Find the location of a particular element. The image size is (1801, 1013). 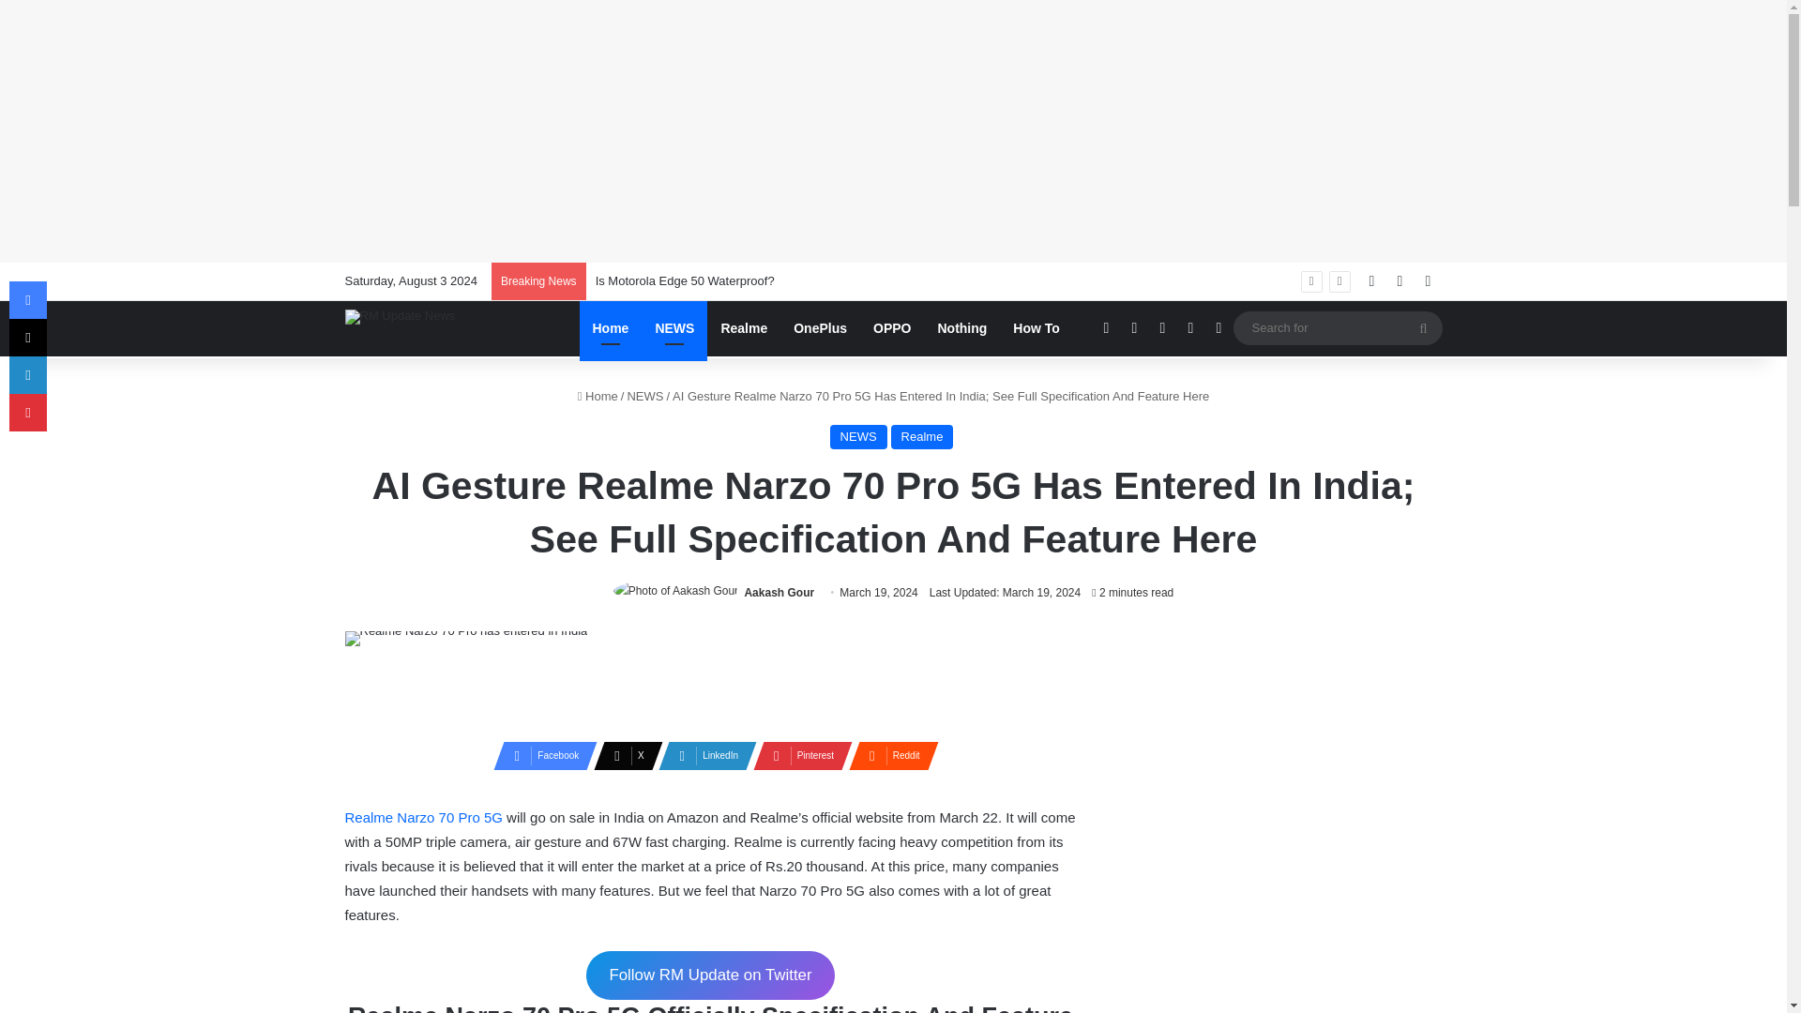

OnePlus is located at coordinates (820, 328).